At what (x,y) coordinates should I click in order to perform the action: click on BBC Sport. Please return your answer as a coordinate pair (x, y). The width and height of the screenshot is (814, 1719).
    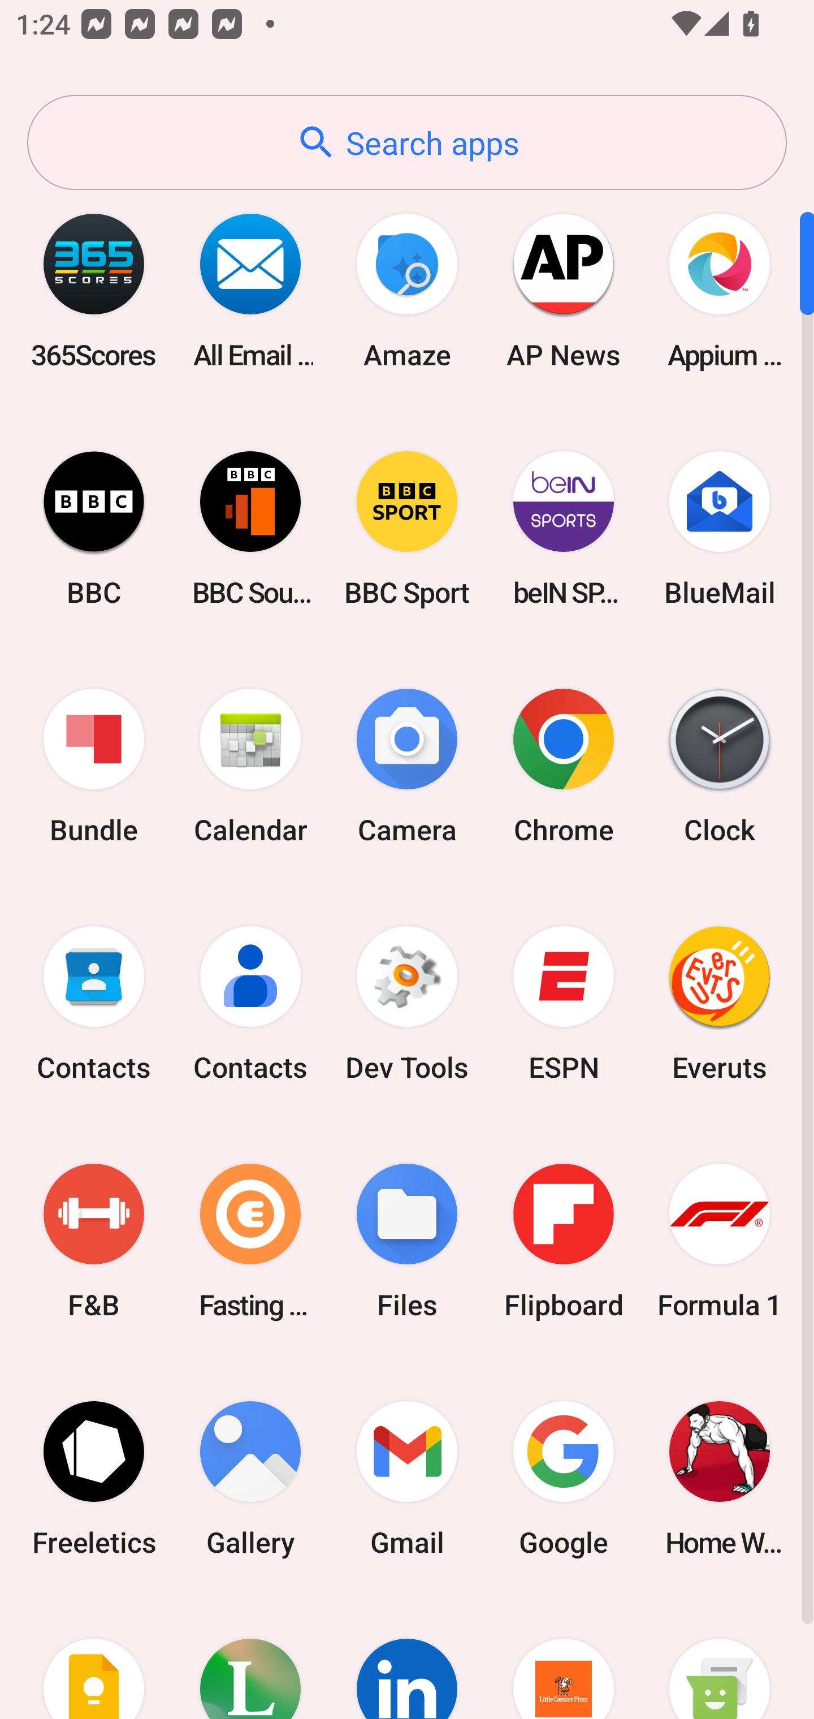
    Looking at the image, I should click on (407, 528).